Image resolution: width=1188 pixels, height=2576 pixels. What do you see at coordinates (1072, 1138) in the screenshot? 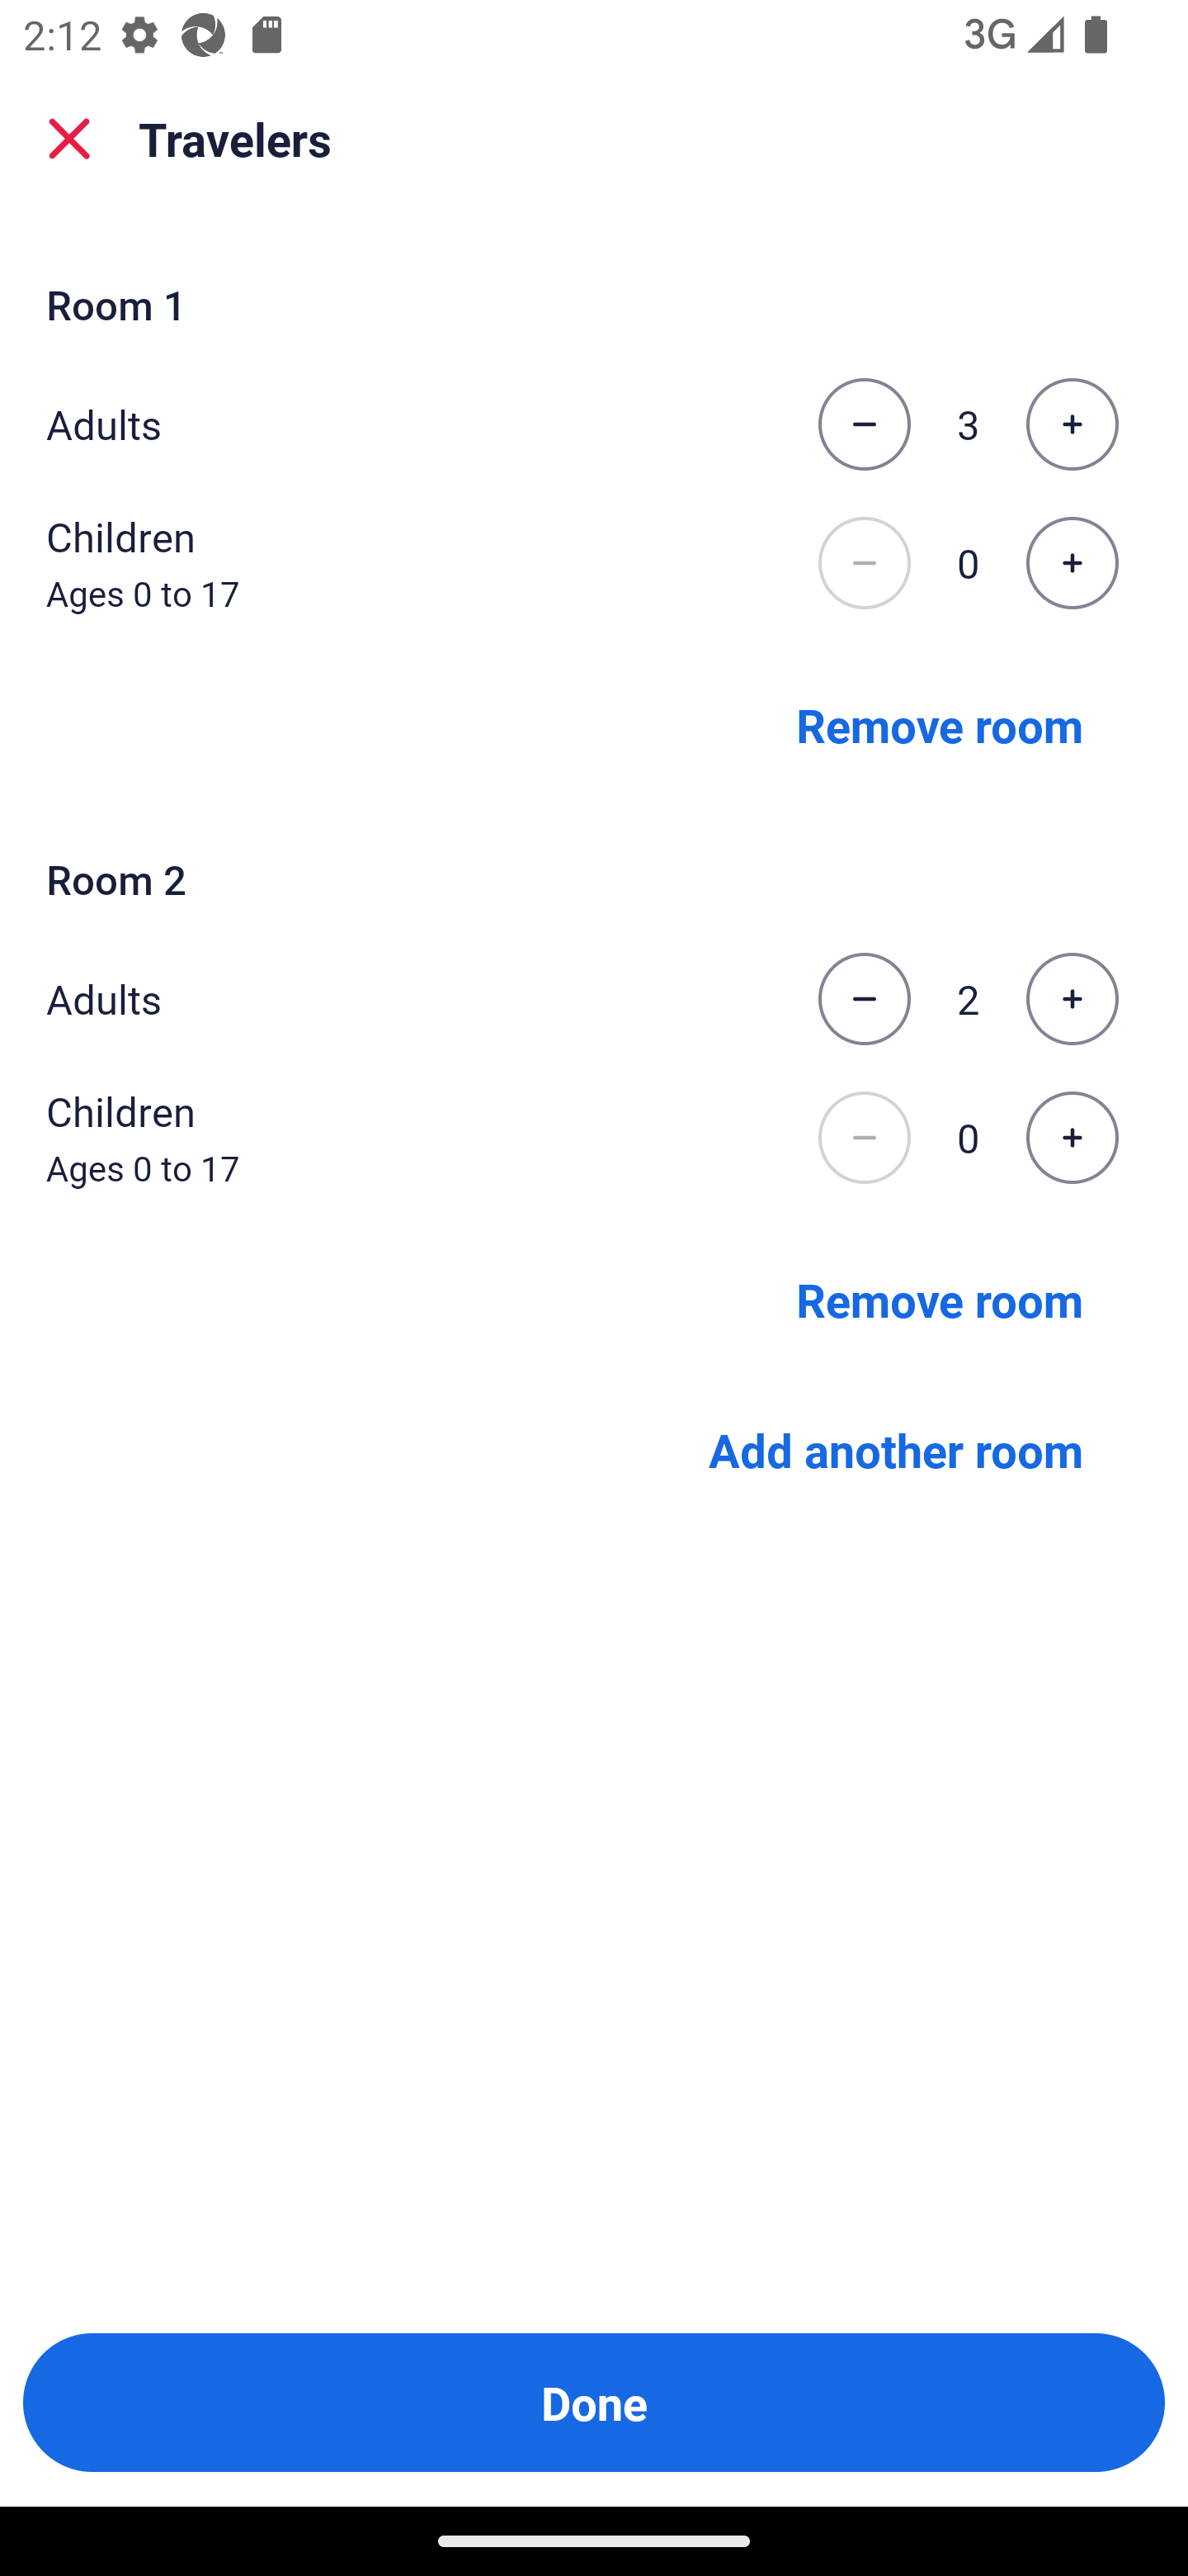
I see `Increase the number of children` at bounding box center [1072, 1138].